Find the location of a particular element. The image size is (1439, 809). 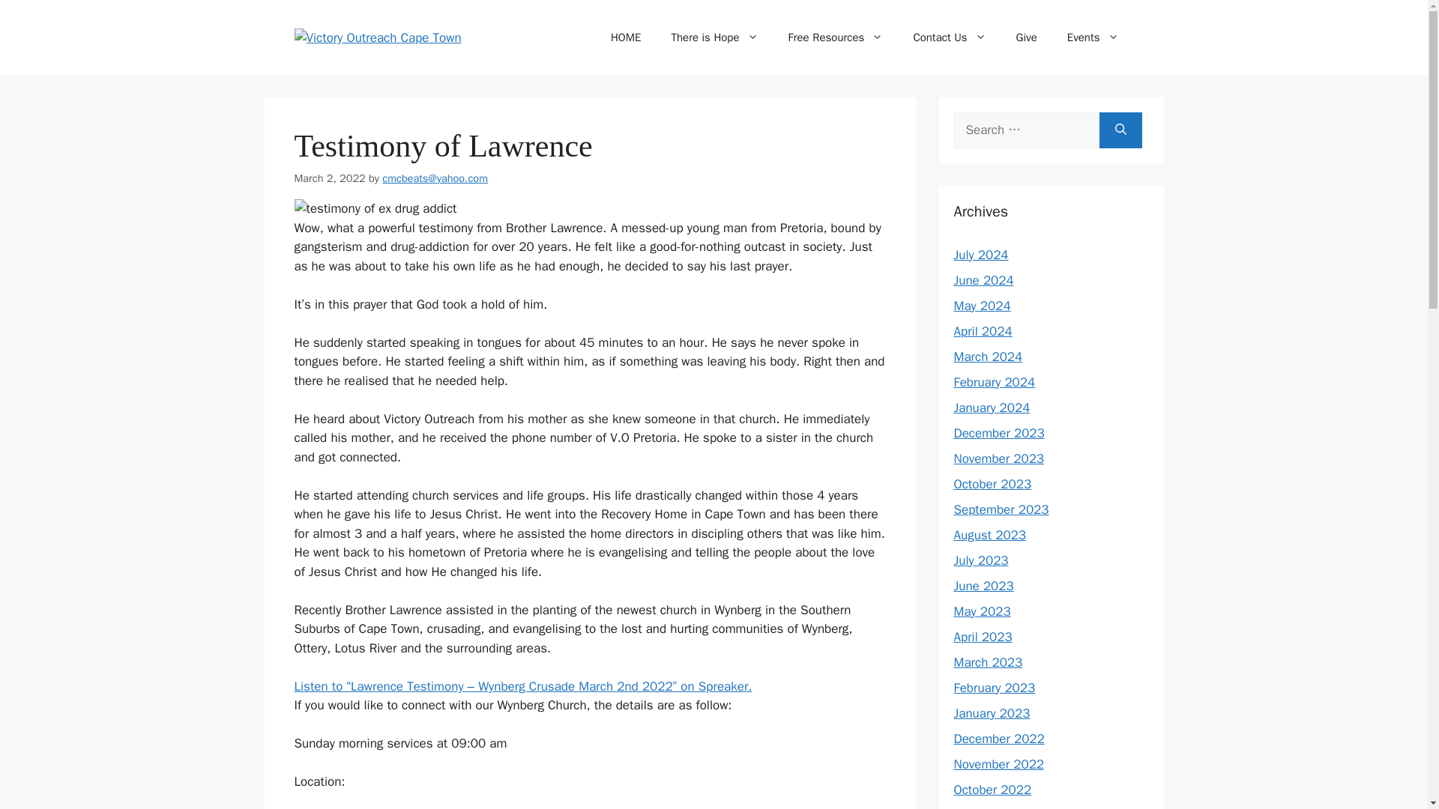

December 2023 is located at coordinates (998, 433).